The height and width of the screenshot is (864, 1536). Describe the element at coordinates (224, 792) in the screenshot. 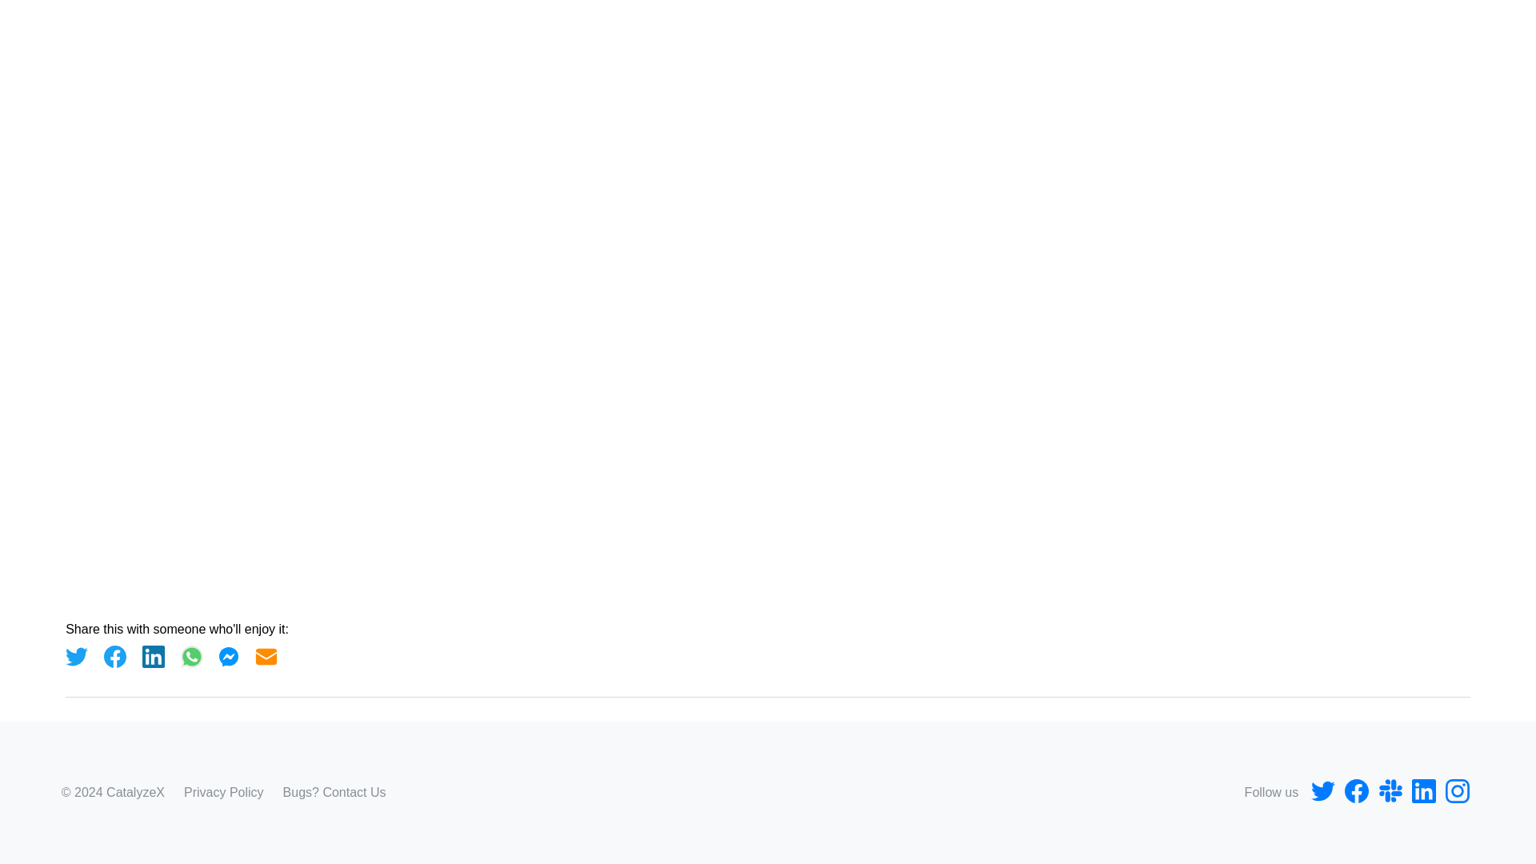

I see `Privacy Policy` at that location.